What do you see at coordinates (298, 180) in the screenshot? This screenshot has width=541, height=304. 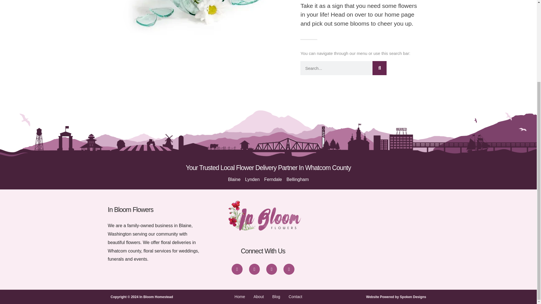 I see `Bellingham` at bounding box center [298, 180].